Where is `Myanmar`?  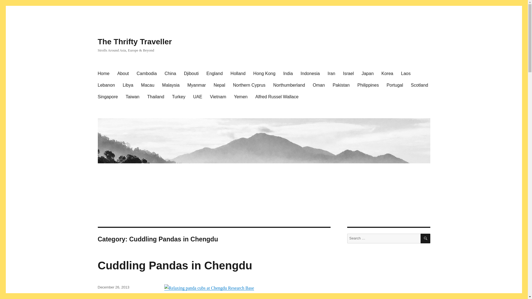
Myanmar is located at coordinates (196, 85).